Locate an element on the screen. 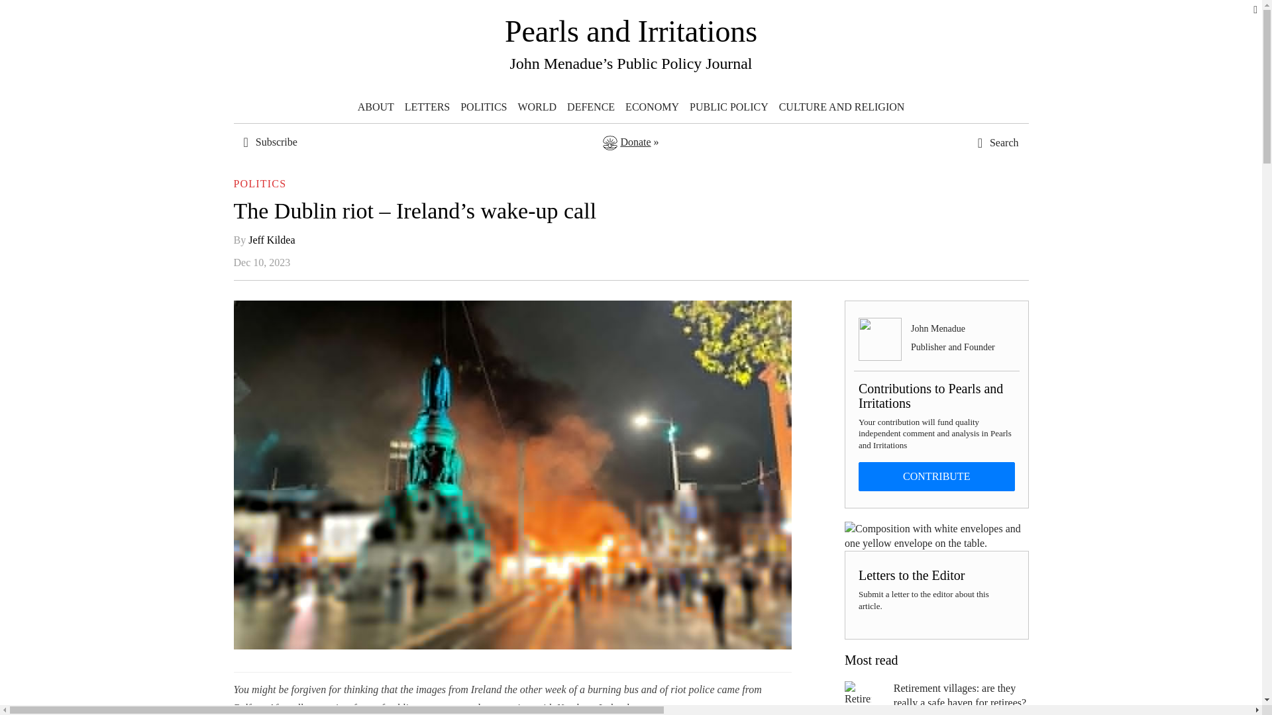  Letters is located at coordinates (427, 107).